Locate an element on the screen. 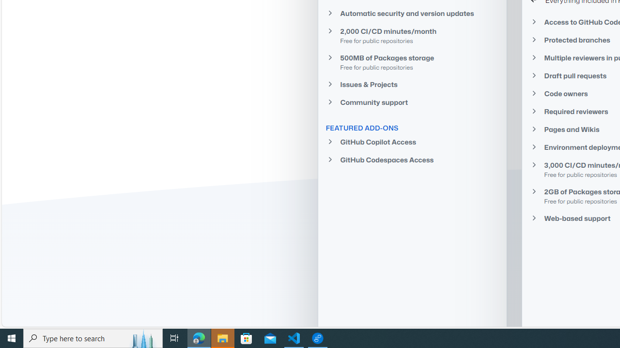 The image size is (620, 348). 2,000 CI/CD minutes/month Free for public repositories is located at coordinates (412, 36).